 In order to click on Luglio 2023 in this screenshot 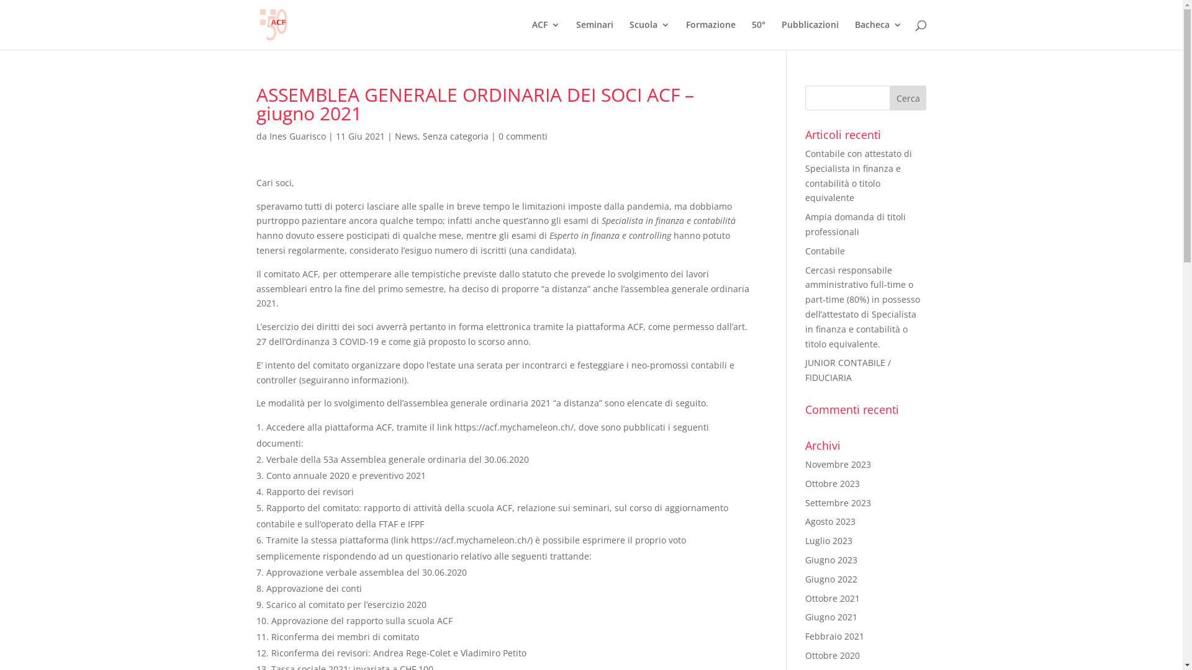, I will do `click(829, 541)`.